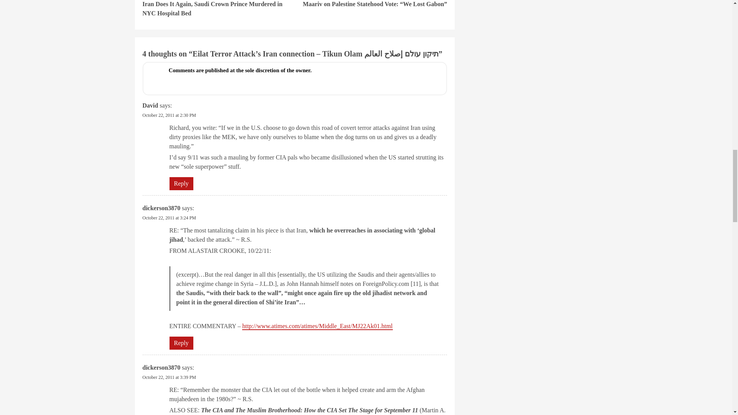 The height and width of the screenshot is (415, 738). What do you see at coordinates (181, 183) in the screenshot?
I see `Reply` at bounding box center [181, 183].